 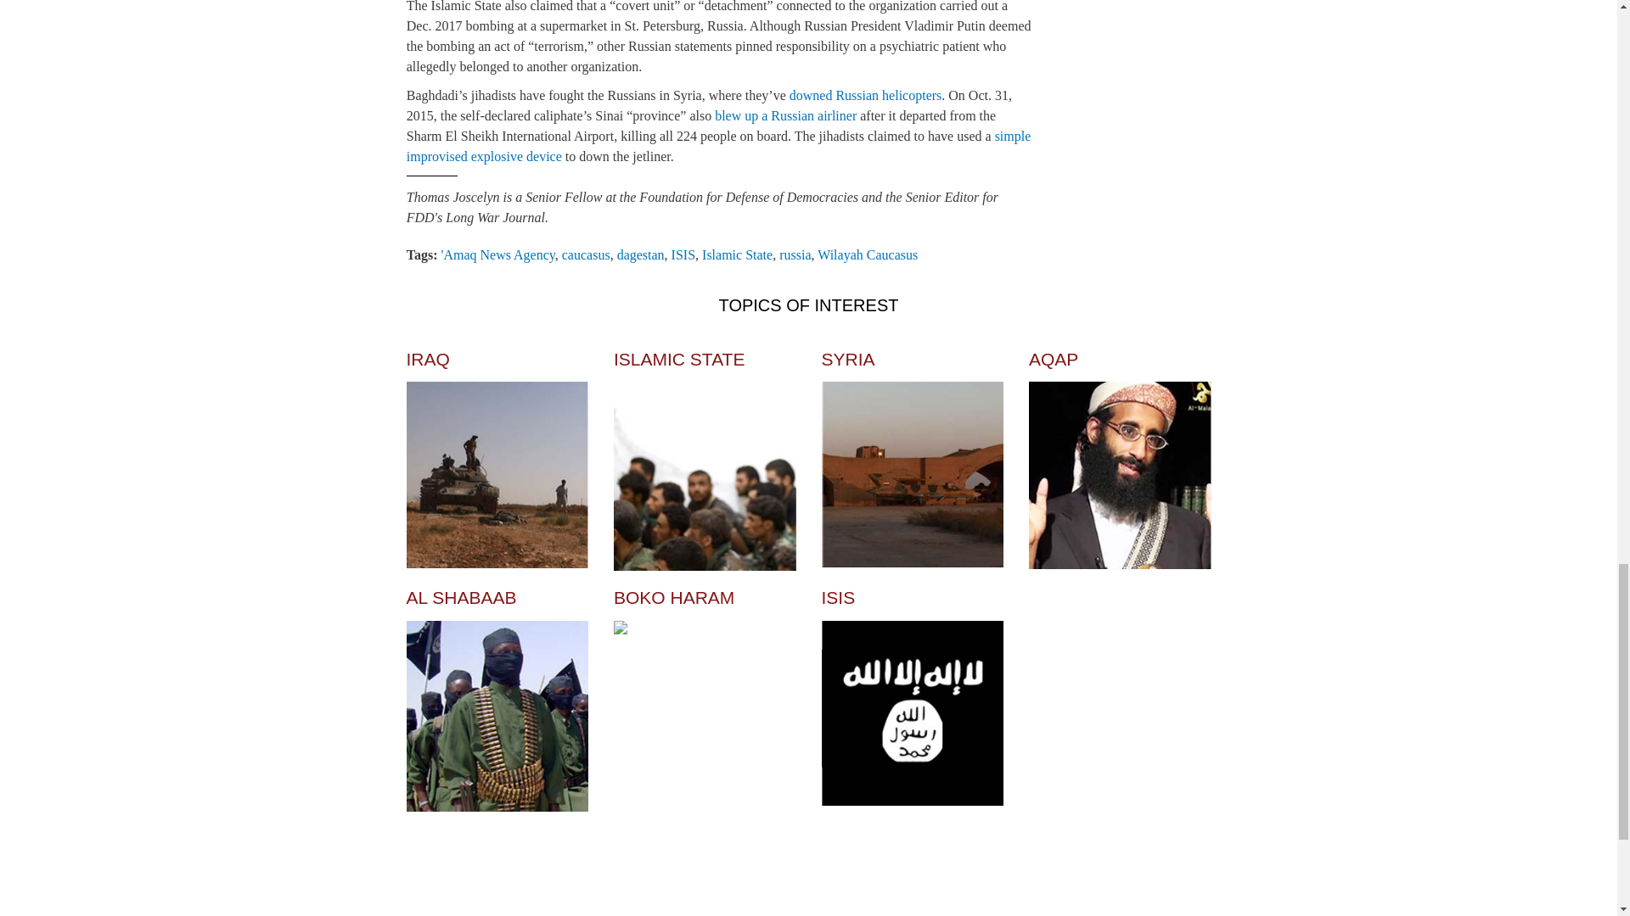 What do you see at coordinates (641, 254) in the screenshot?
I see `dagestan` at bounding box center [641, 254].